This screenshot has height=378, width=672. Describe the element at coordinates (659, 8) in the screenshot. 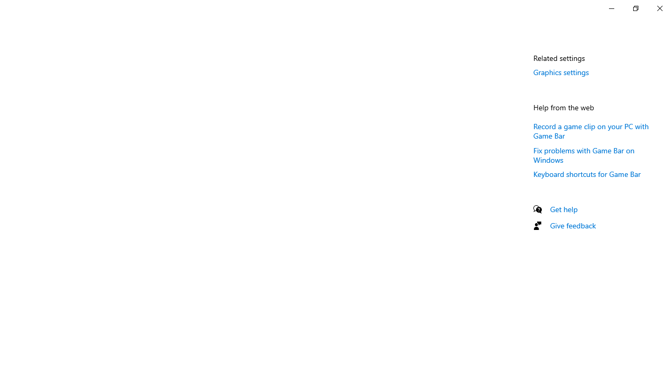

I see `Close Settings` at that location.